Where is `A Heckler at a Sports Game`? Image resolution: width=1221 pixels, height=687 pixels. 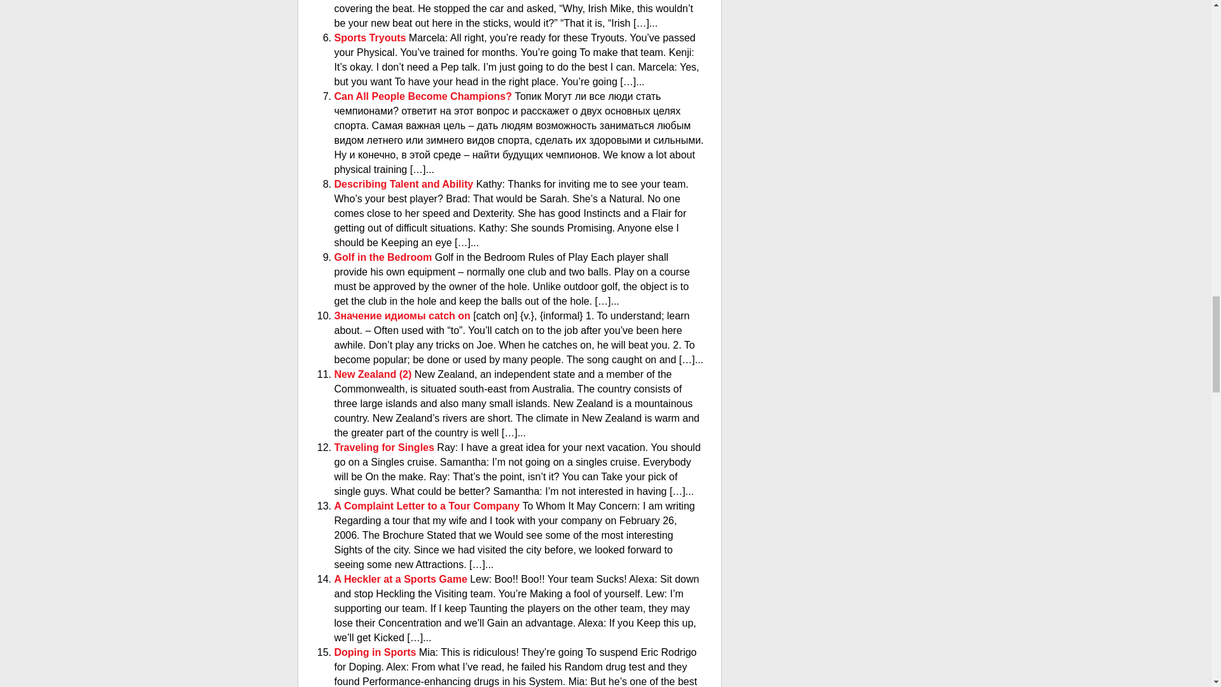
A Heckler at a Sports Game is located at coordinates (402, 579).